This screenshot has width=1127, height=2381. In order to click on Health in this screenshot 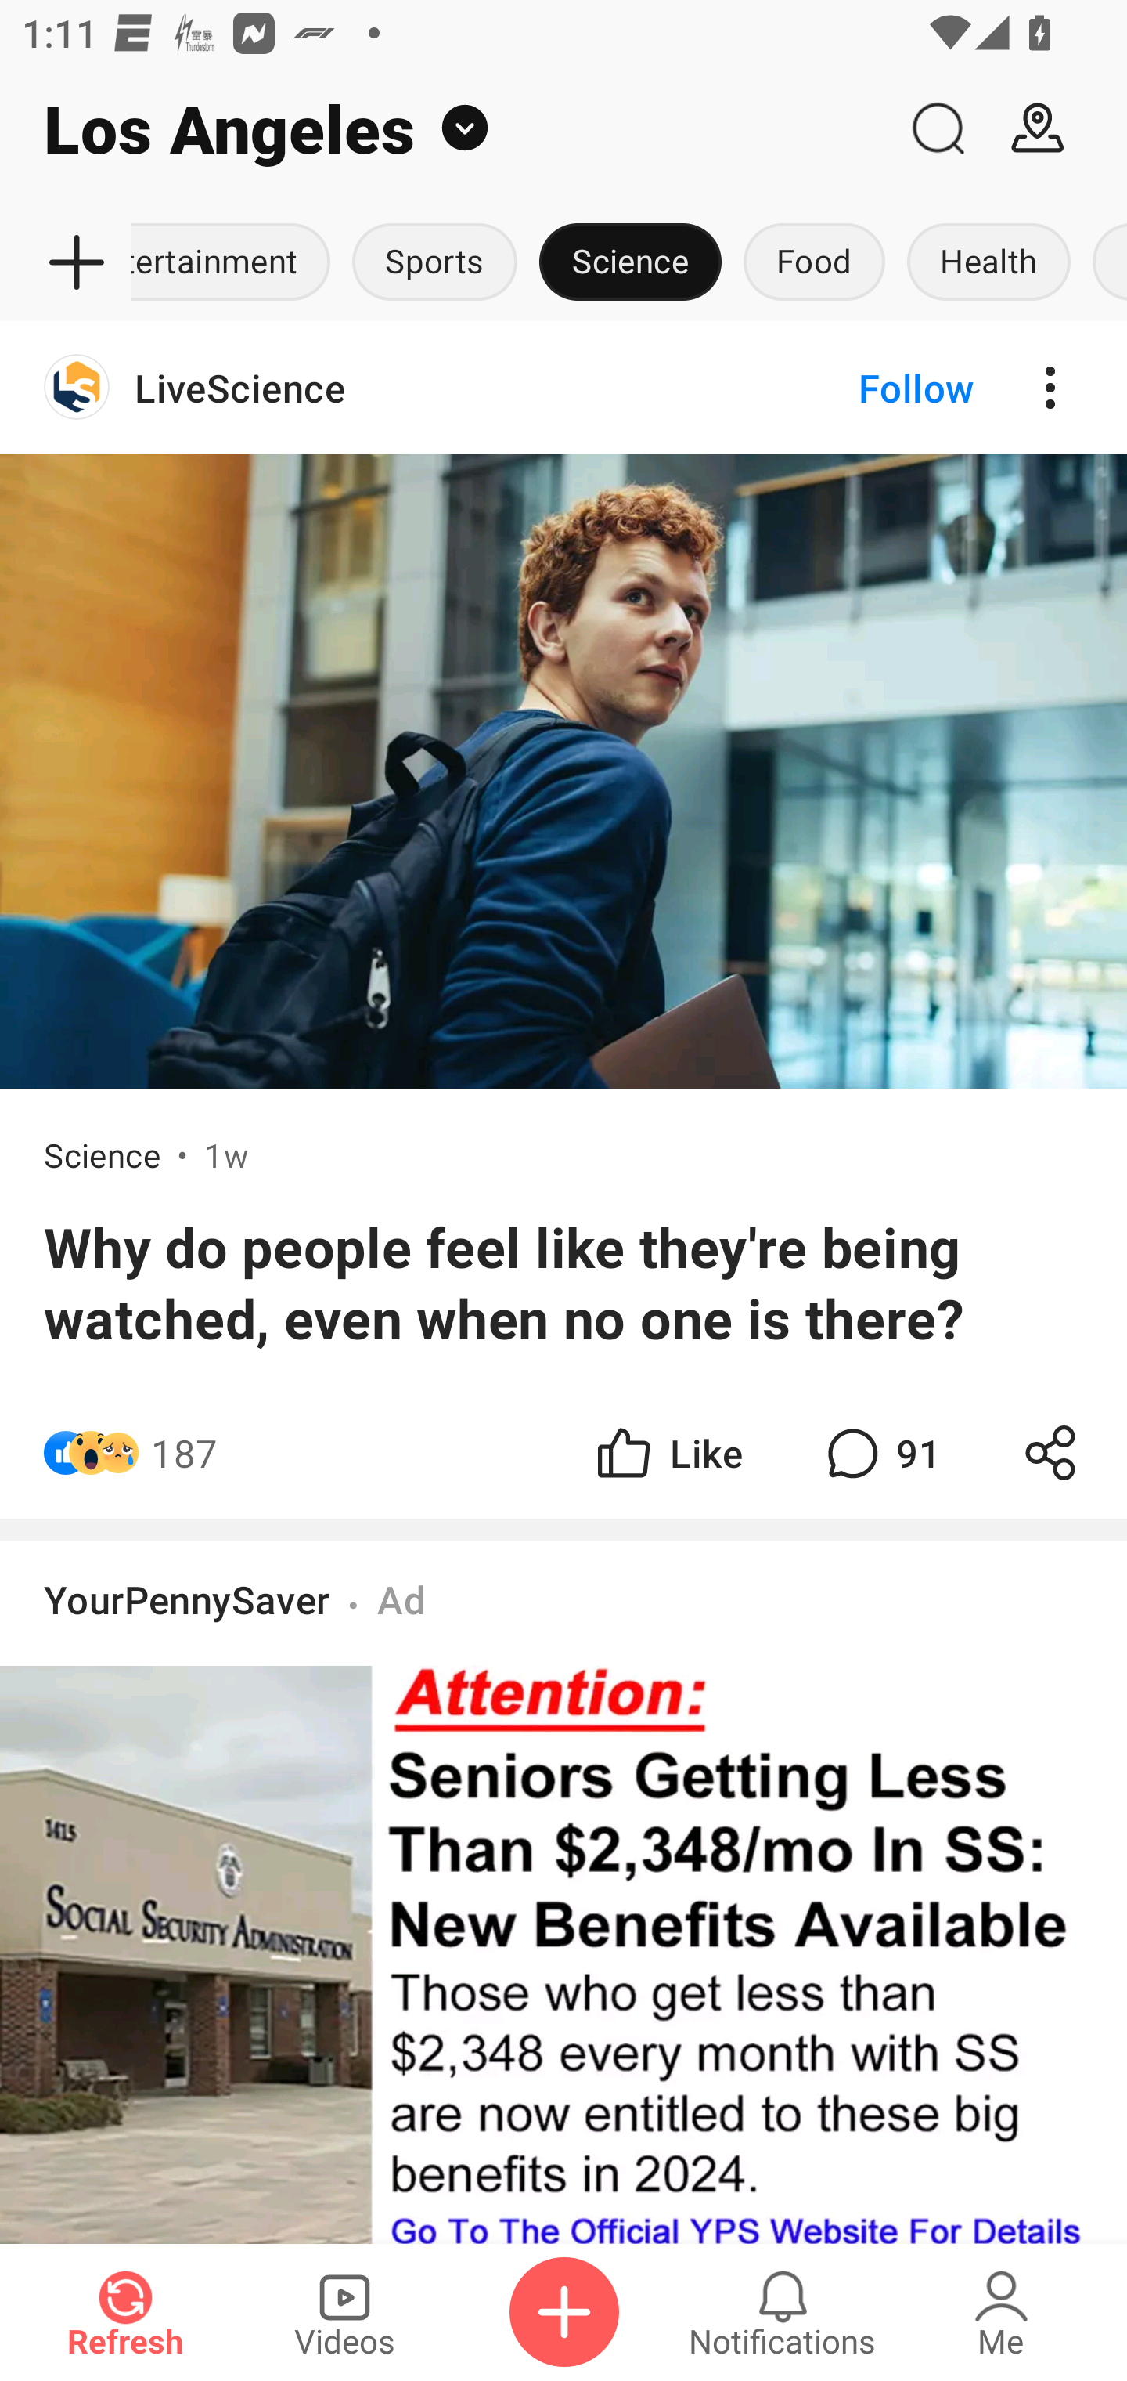, I will do `click(988, 263)`.